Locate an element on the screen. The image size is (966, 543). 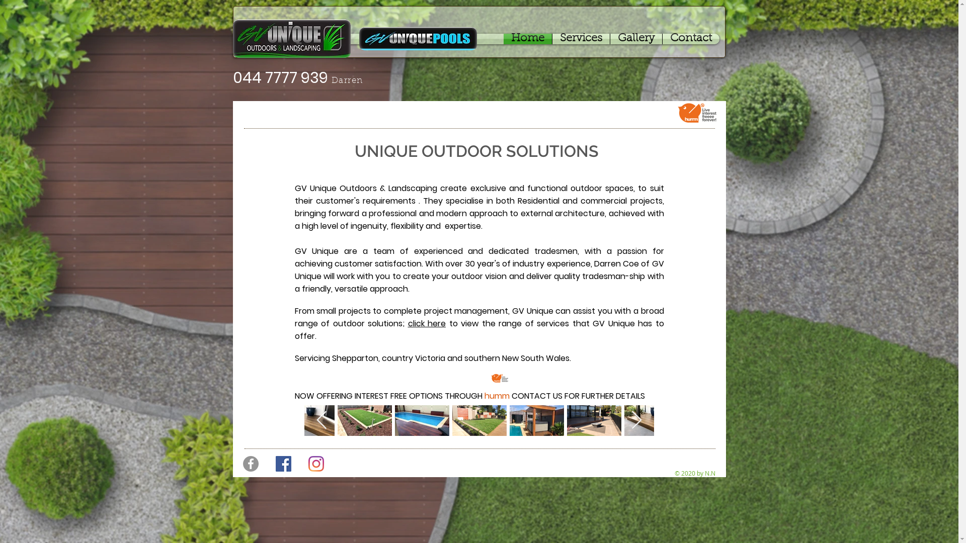
click here is located at coordinates (427, 324).